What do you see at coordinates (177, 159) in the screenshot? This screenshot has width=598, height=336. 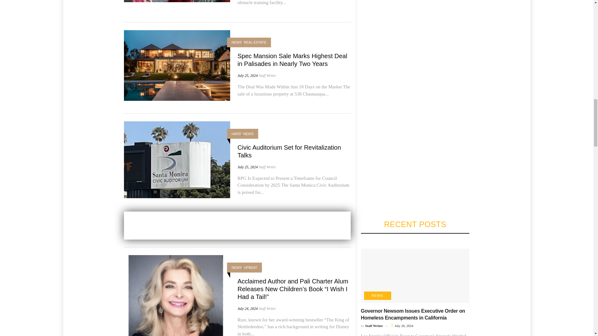 I see `Civic Auditorium Set for Revitalization Talks` at bounding box center [177, 159].